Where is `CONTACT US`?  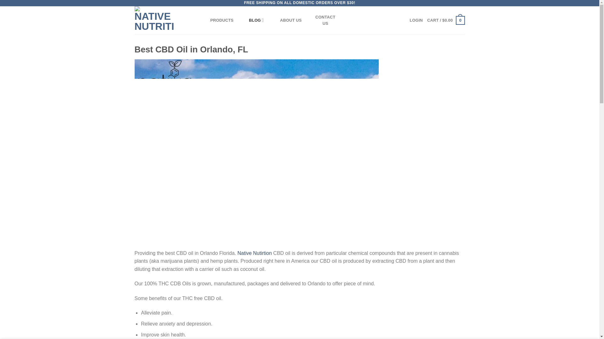 CONTACT US is located at coordinates (325, 20).